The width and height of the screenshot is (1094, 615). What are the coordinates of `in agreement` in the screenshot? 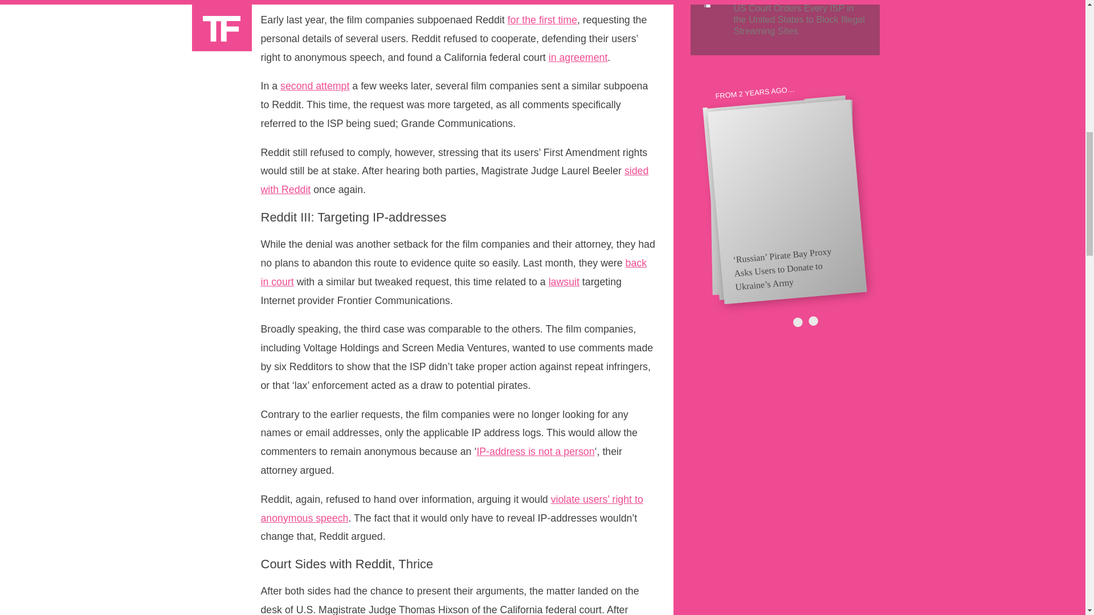 It's located at (578, 57).